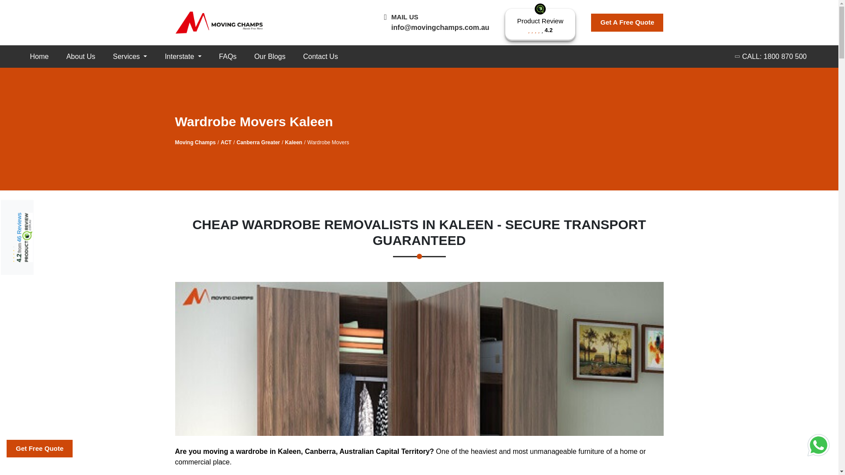  What do you see at coordinates (129, 56) in the screenshot?
I see `Our Blogs` at bounding box center [129, 56].